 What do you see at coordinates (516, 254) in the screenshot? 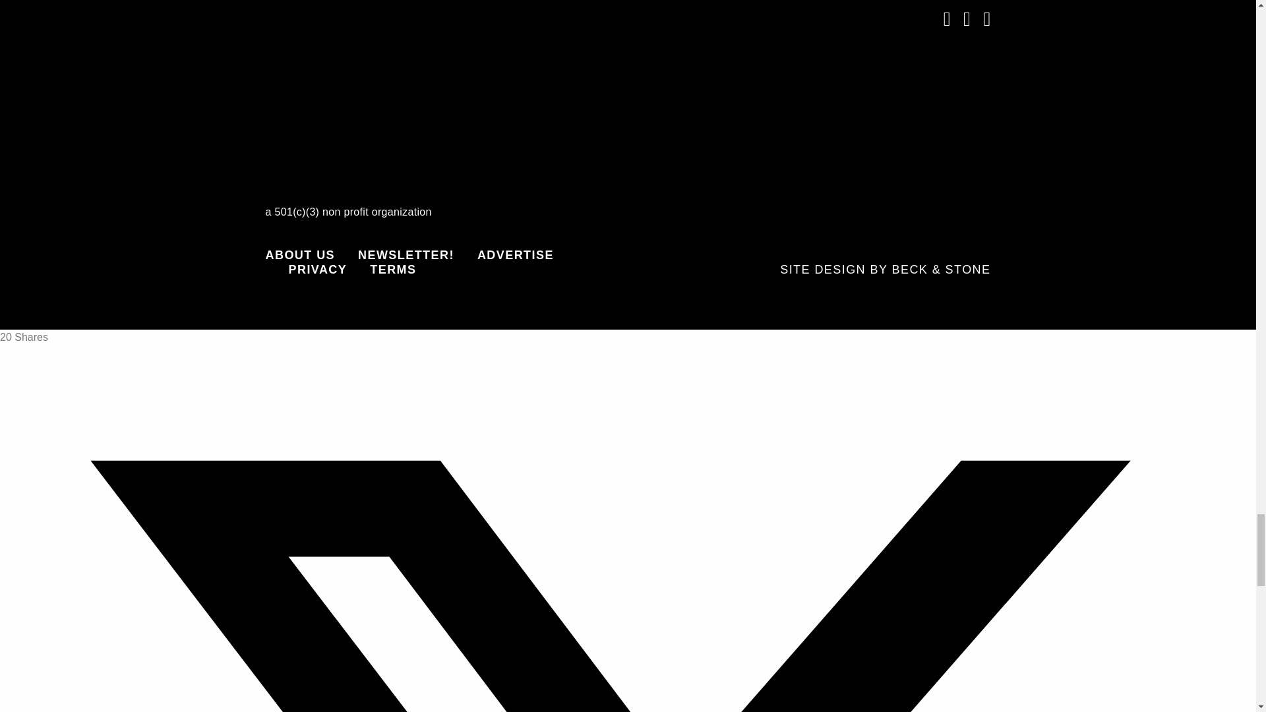
I see `Advertise` at bounding box center [516, 254].